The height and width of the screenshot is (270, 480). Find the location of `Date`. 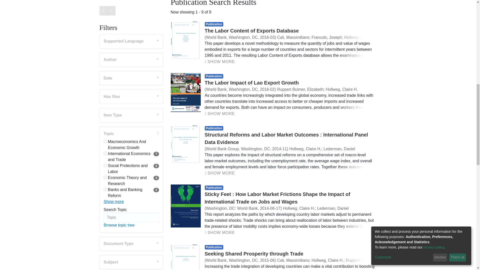

Date is located at coordinates (131, 49).